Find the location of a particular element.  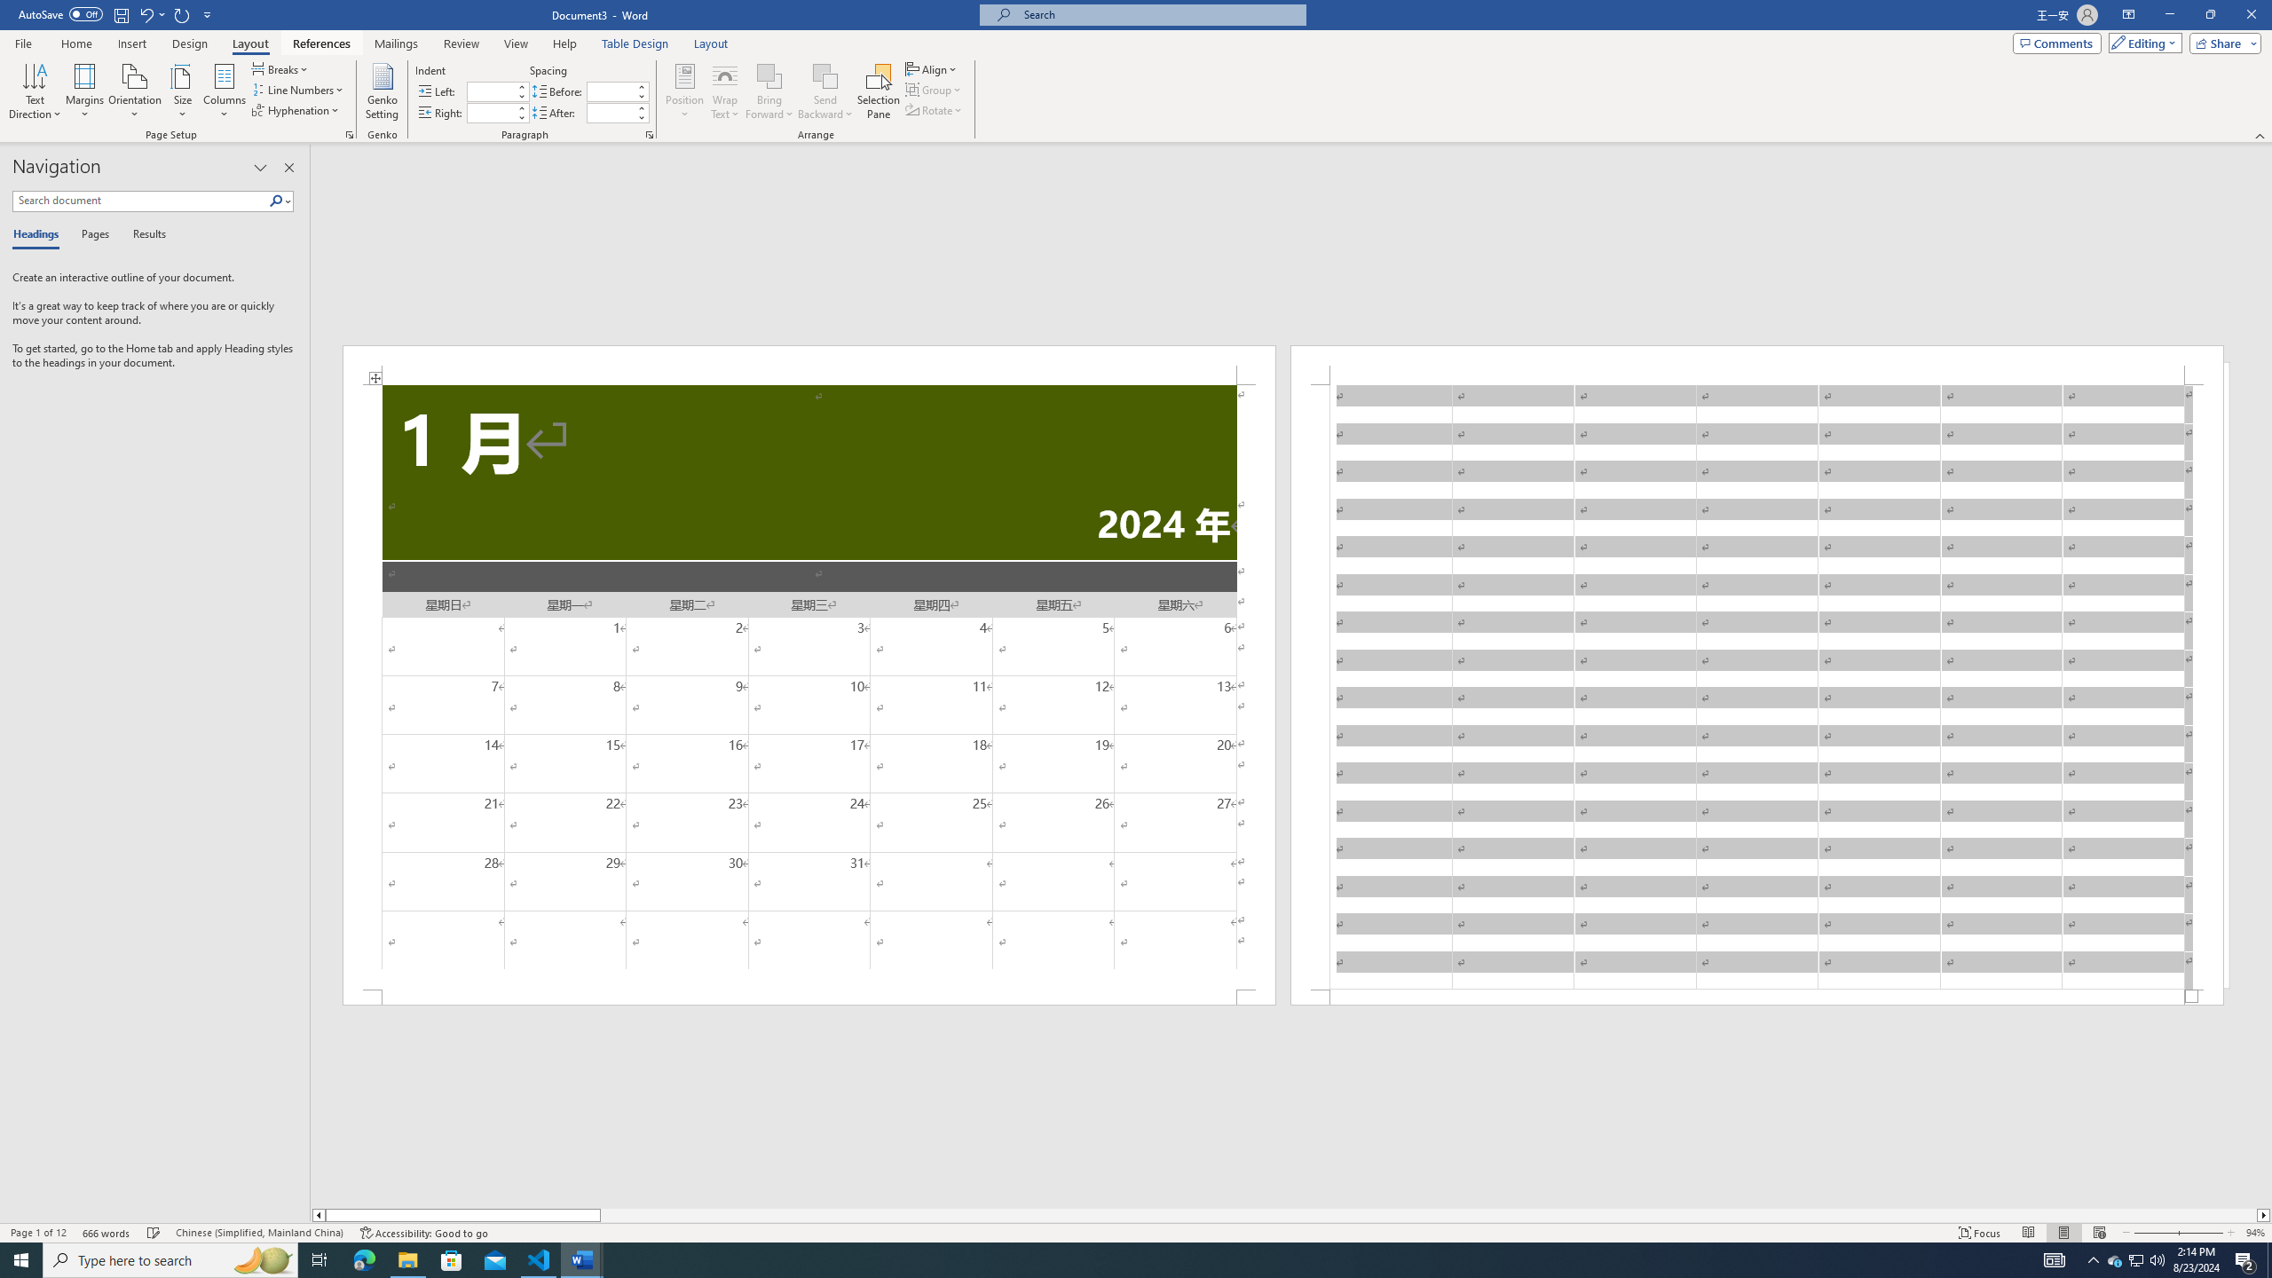

Columns is located at coordinates (225, 91).